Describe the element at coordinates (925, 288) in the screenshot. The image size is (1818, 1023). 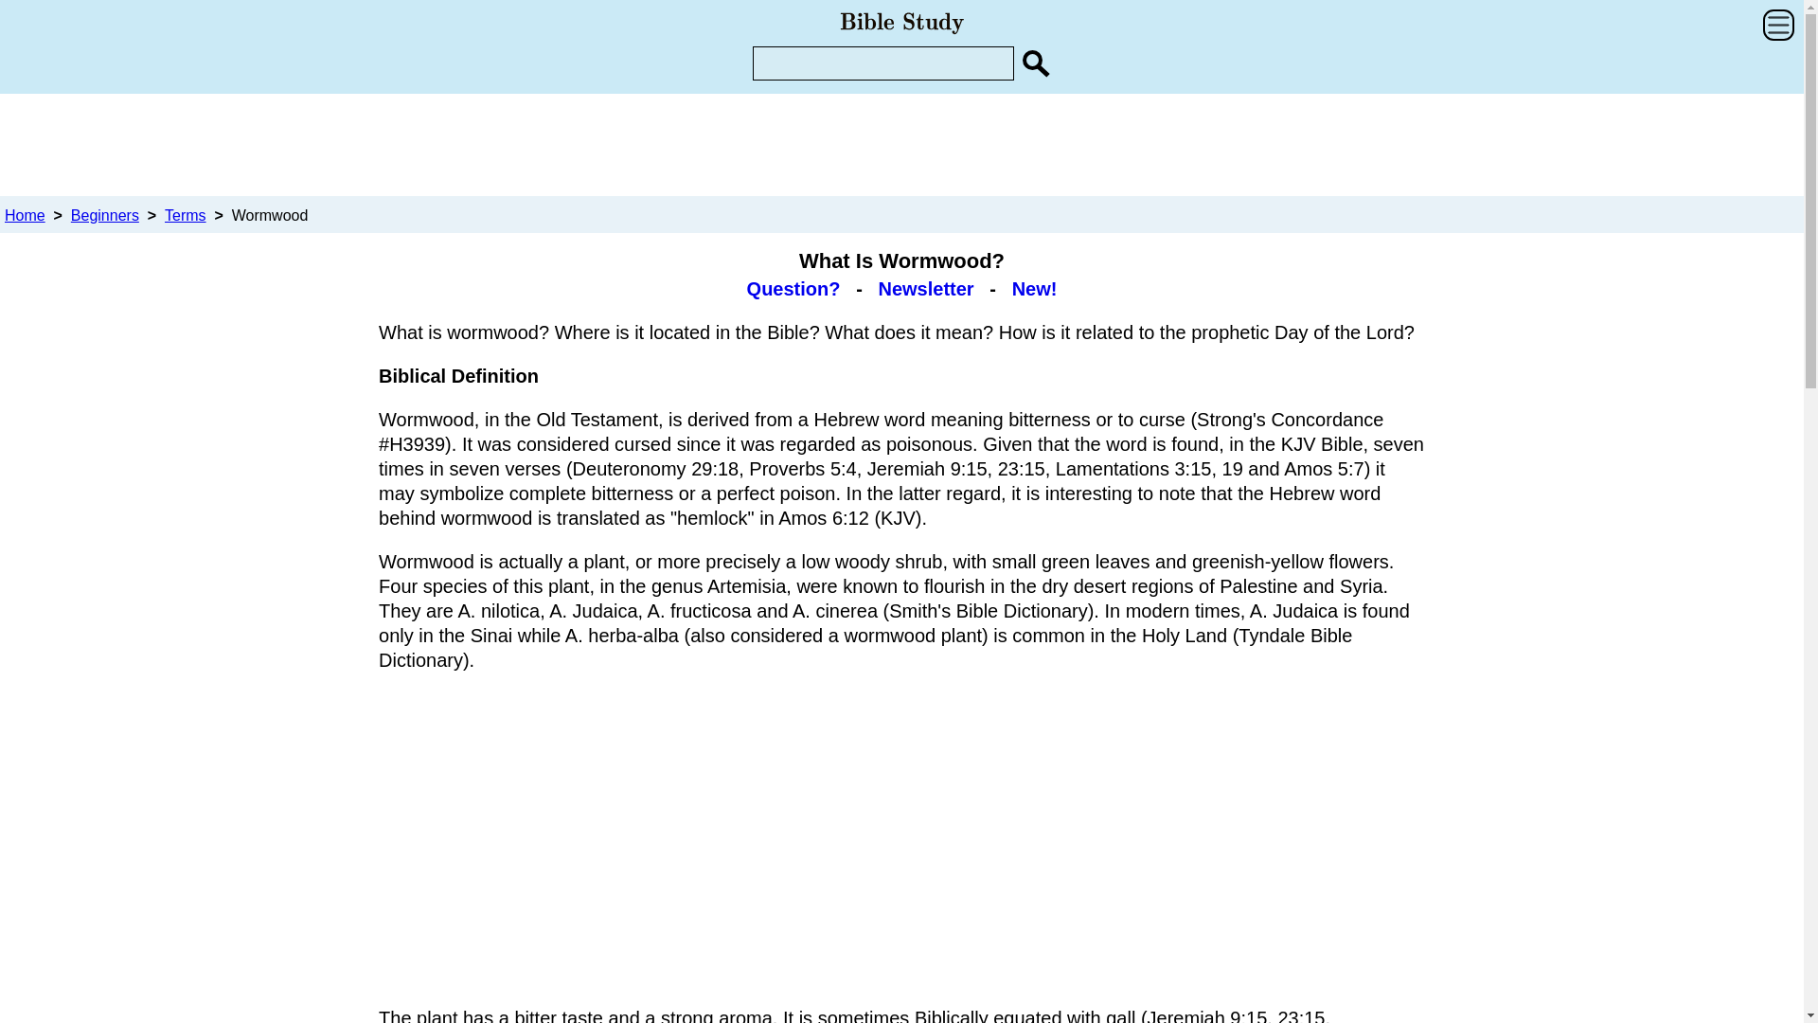
I see `Newsletter` at that location.